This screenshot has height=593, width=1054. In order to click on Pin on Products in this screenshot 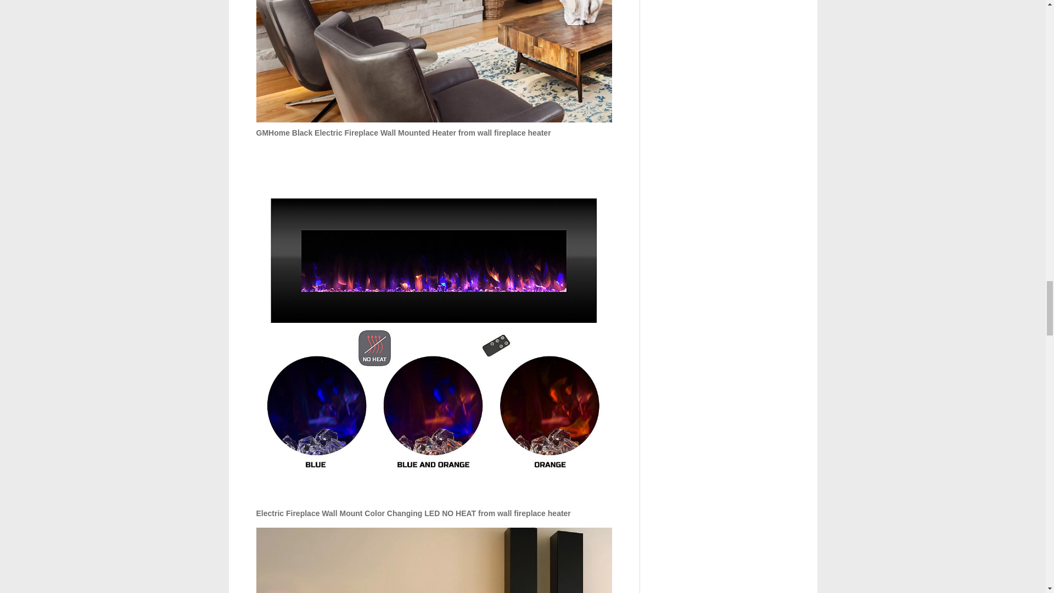, I will do `click(434, 560)`.